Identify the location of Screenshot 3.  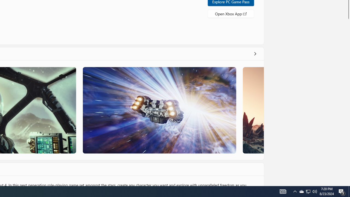
(159, 110).